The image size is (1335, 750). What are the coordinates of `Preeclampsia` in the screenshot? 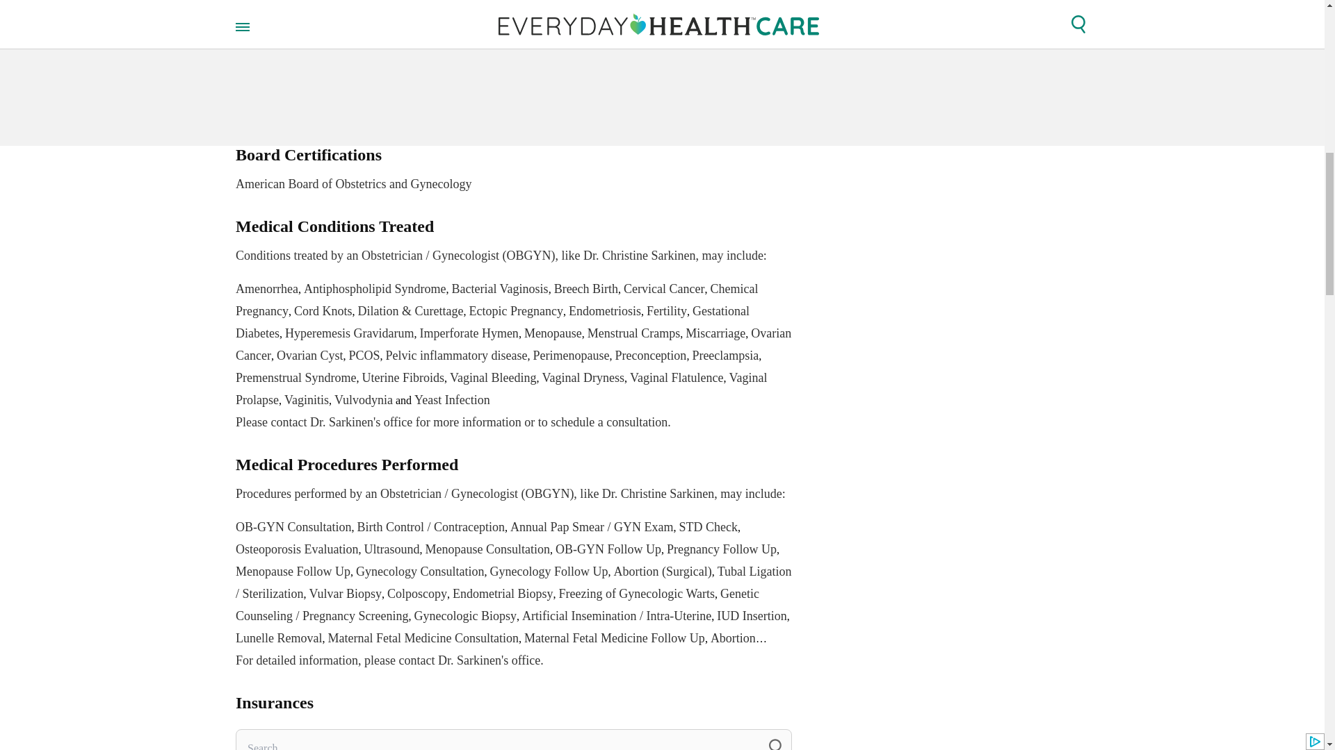 It's located at (725, 356).